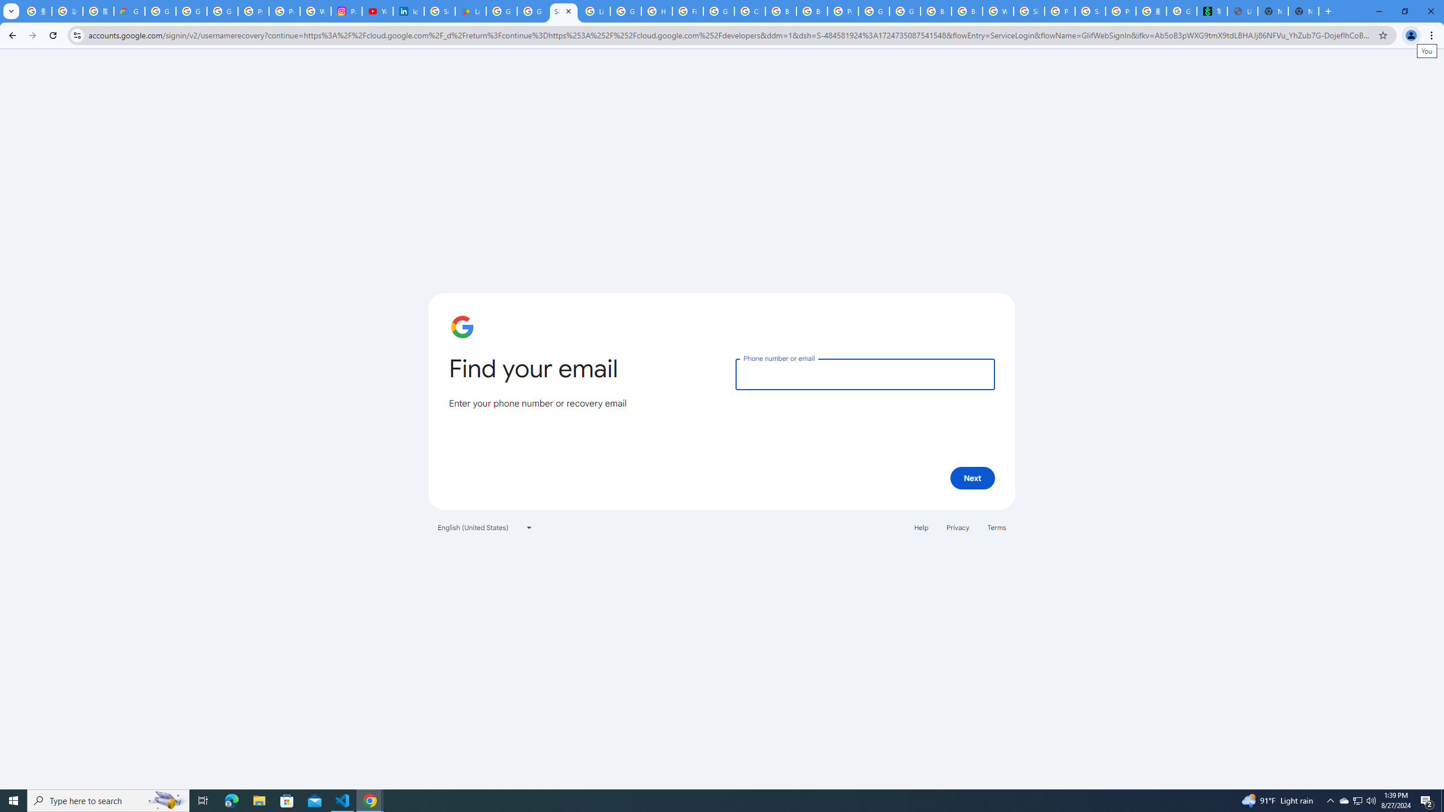 This screenshot has width=1444, height=812. What do you see at coordinates (1382, 35) in the screenshot?
I see `Bookmark this tab` at bounding box center [1382, 35].